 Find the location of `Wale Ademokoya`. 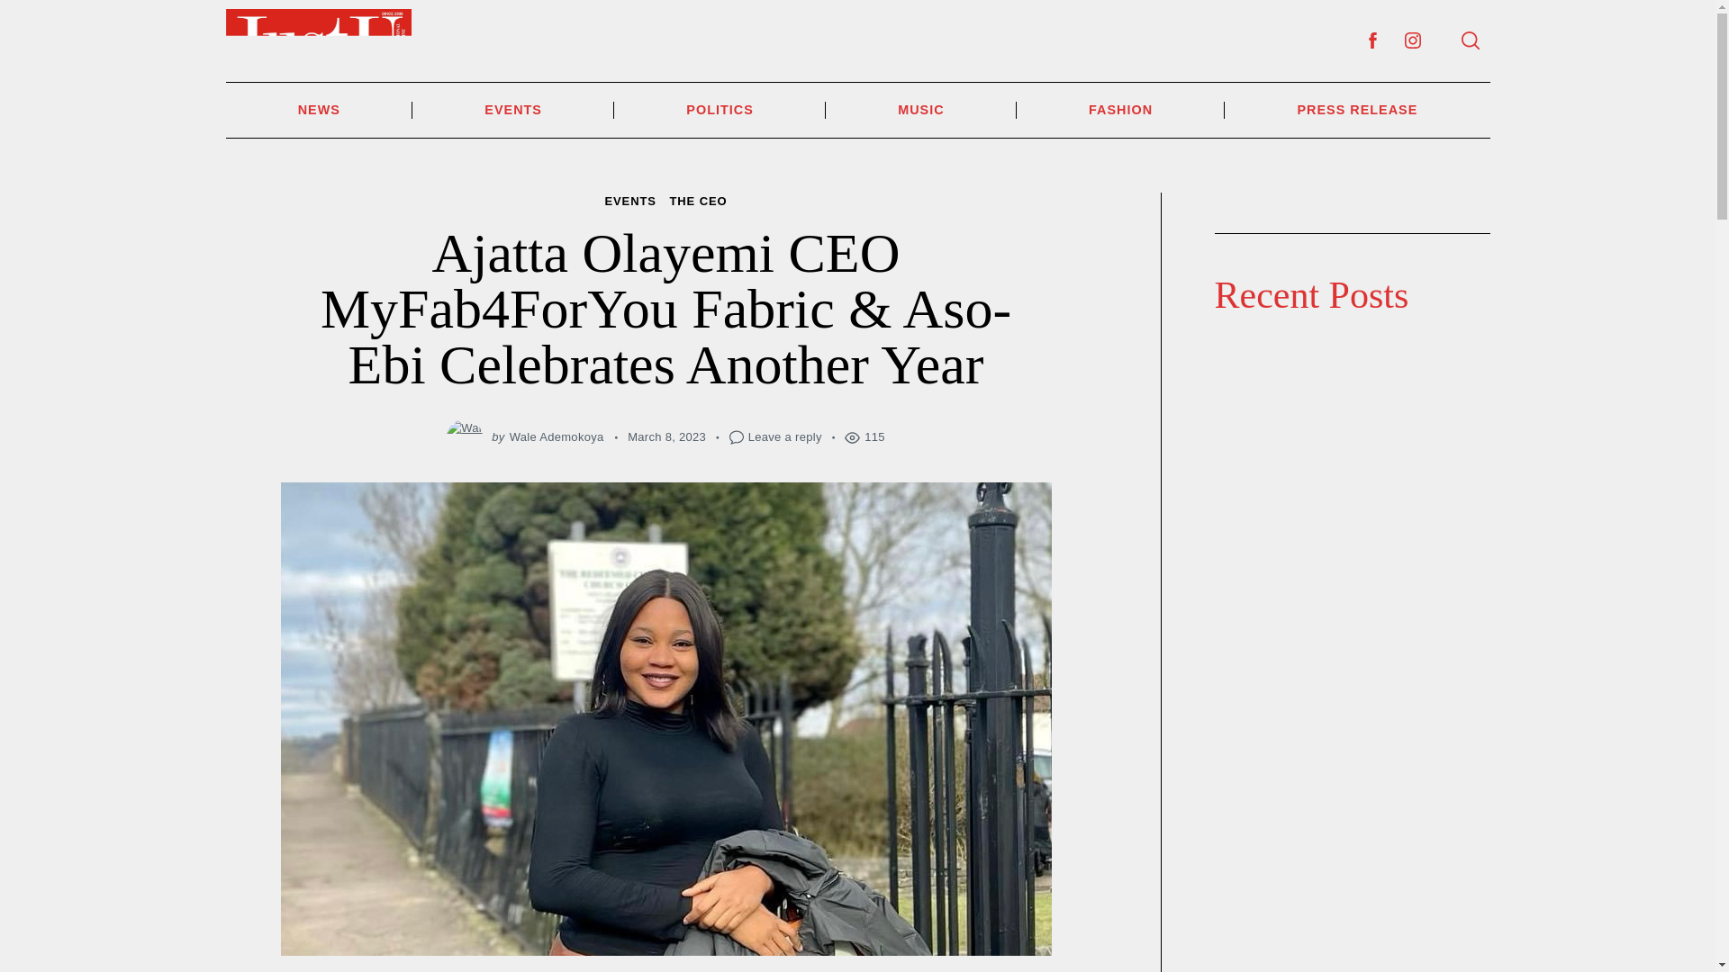

Wale Ademokoya is located at coordinates (557, 436).